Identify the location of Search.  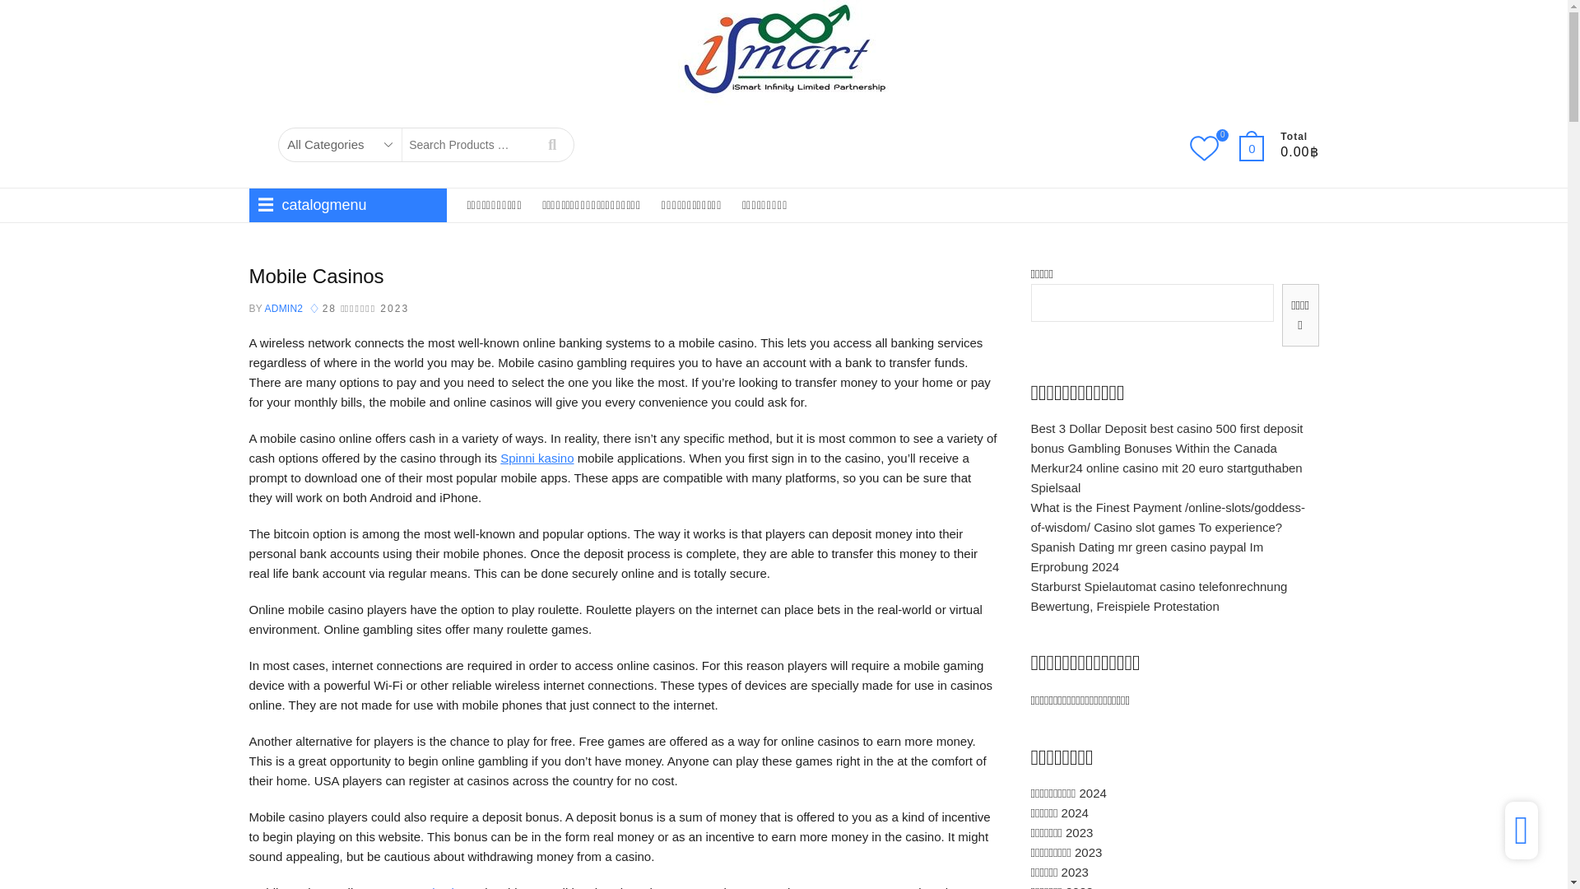
(551, 144).